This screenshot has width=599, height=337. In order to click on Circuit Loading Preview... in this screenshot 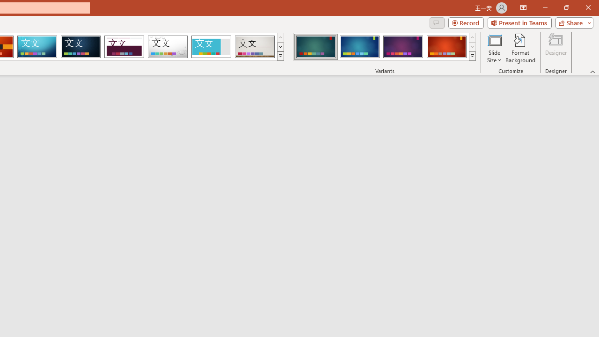, I will do `click(37, 47)`.